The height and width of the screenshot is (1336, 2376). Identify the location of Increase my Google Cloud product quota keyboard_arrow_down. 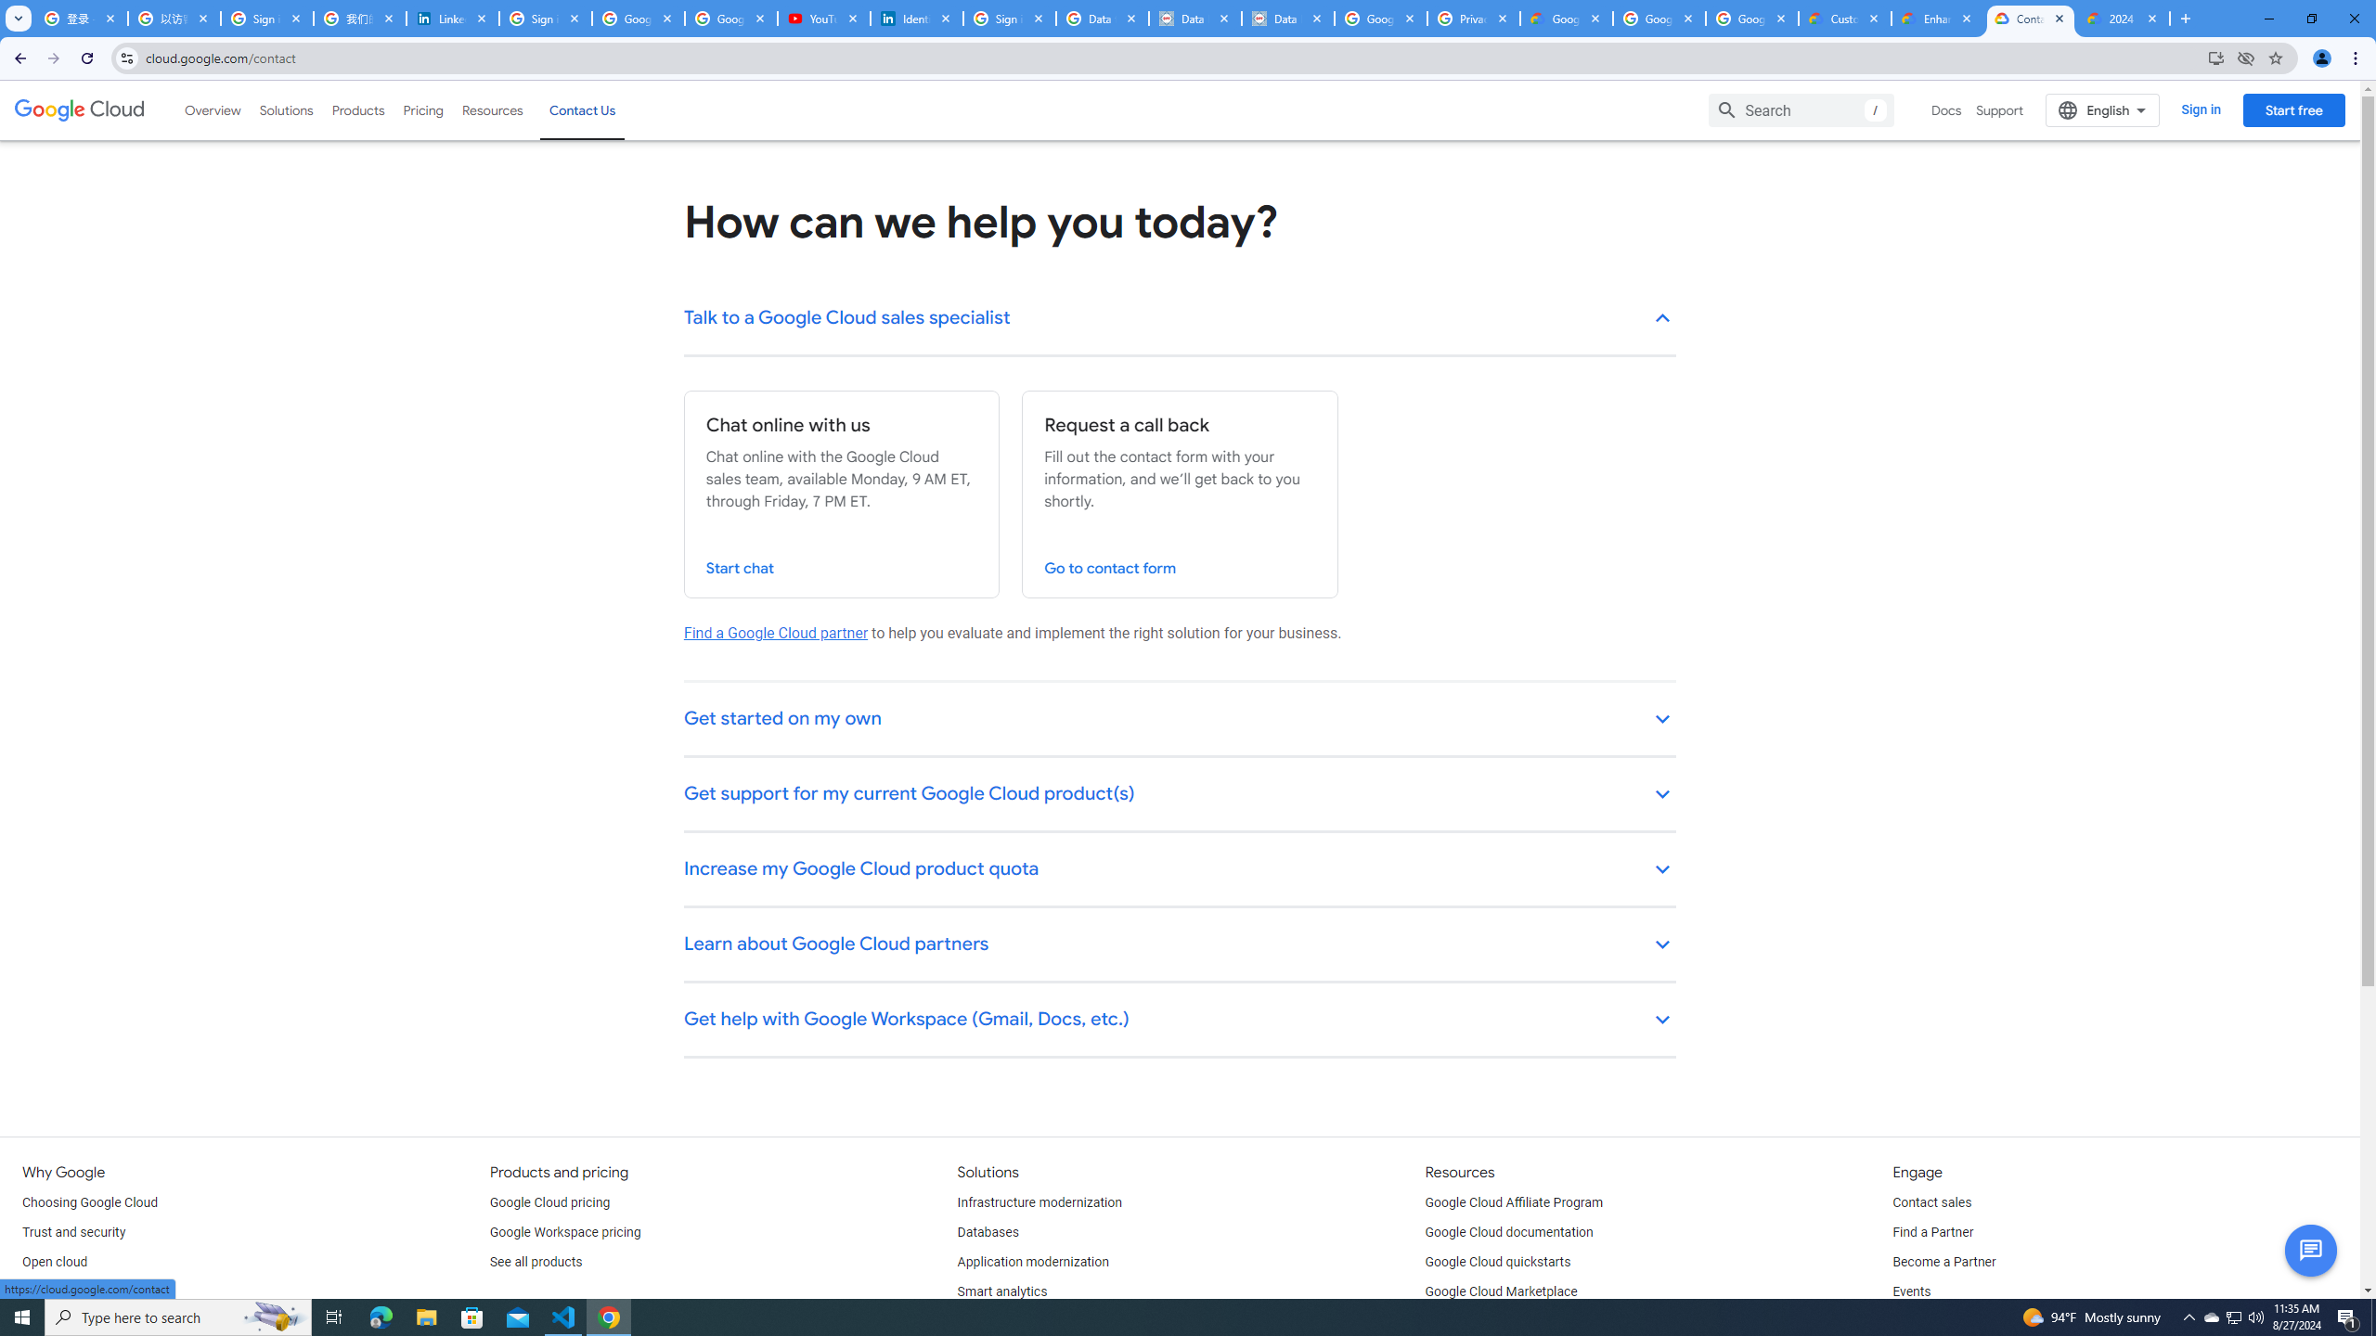
(1181, 870).